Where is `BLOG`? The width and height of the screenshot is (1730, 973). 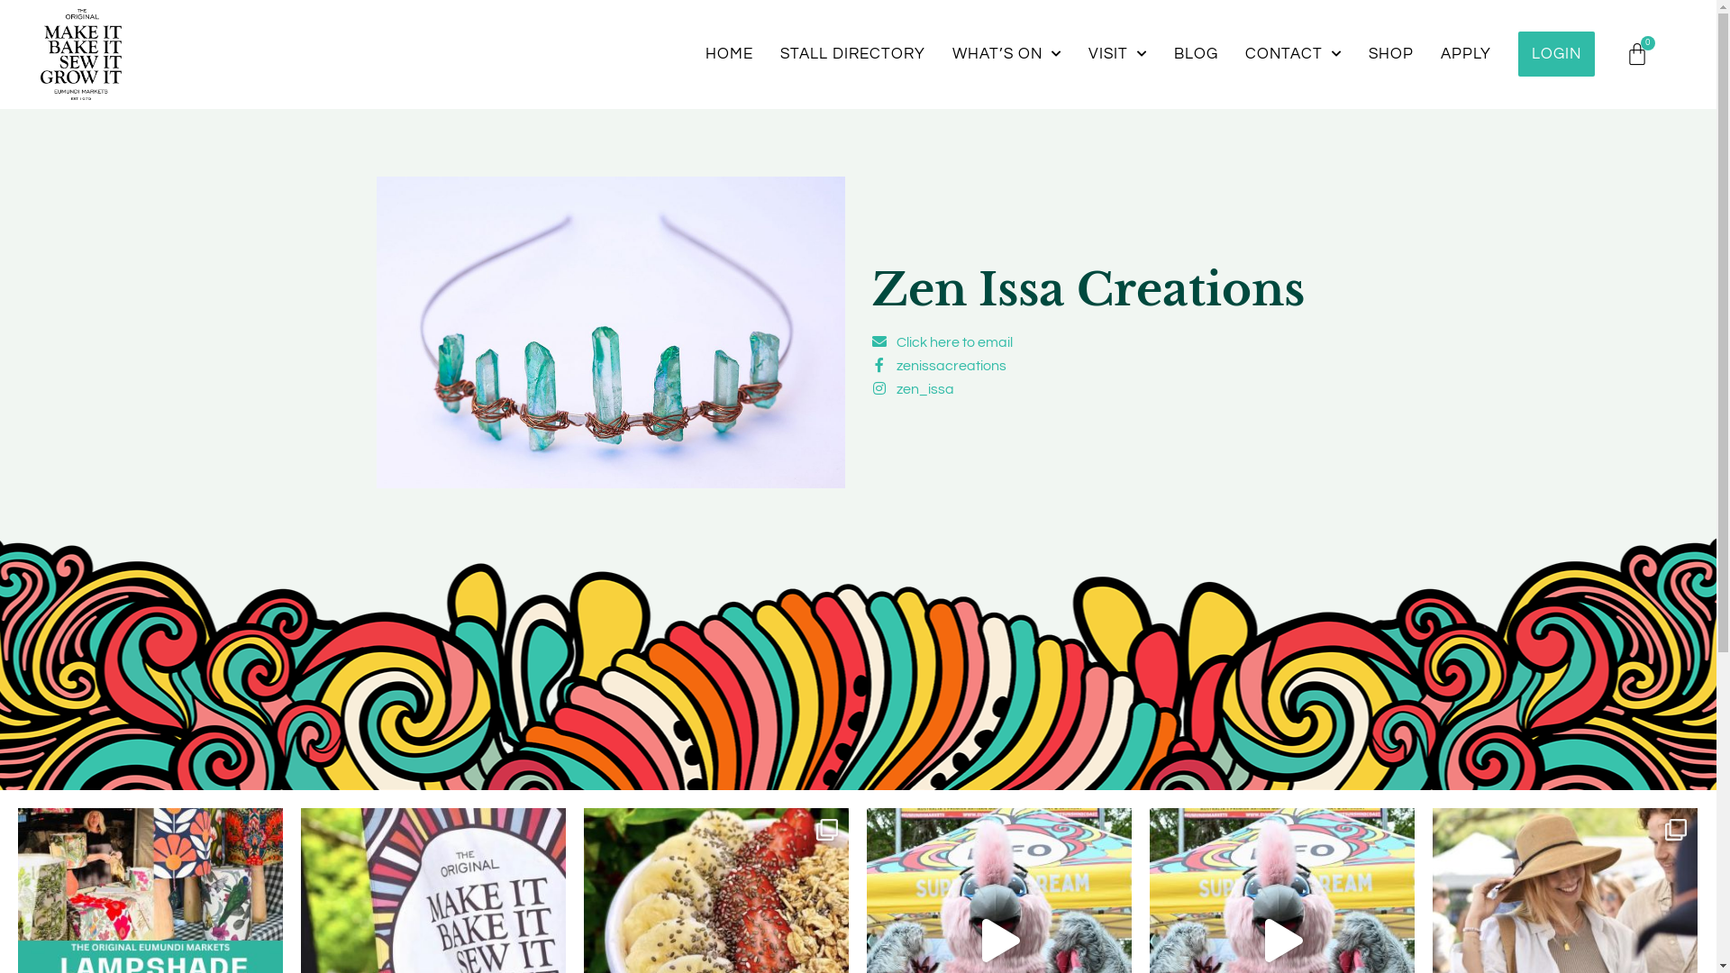 BLOG is located at coordinates (1197, 54).